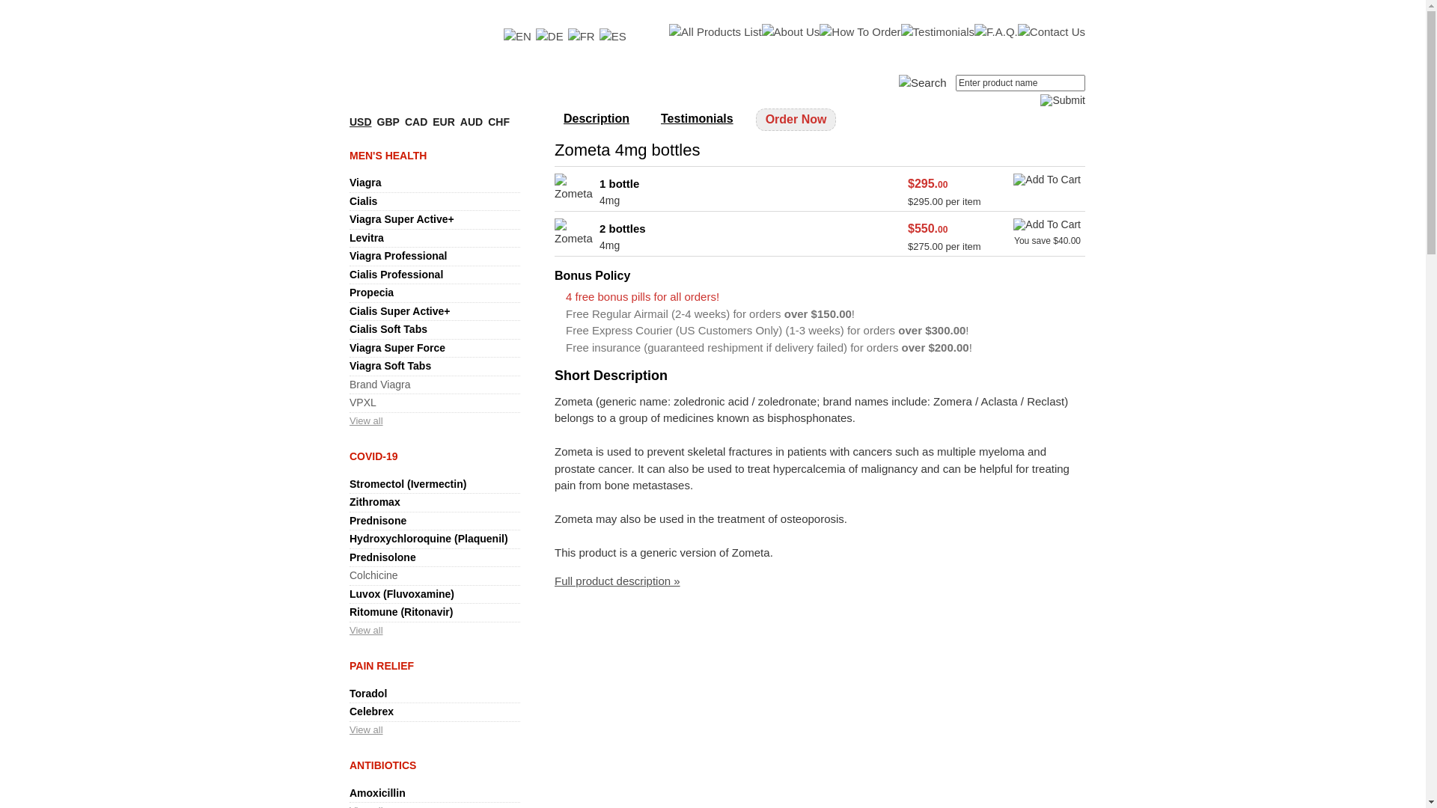  What do you see at coordinates (364, 201) in the screenshot?
I see `Cialis` at bounding box center [364, 201].